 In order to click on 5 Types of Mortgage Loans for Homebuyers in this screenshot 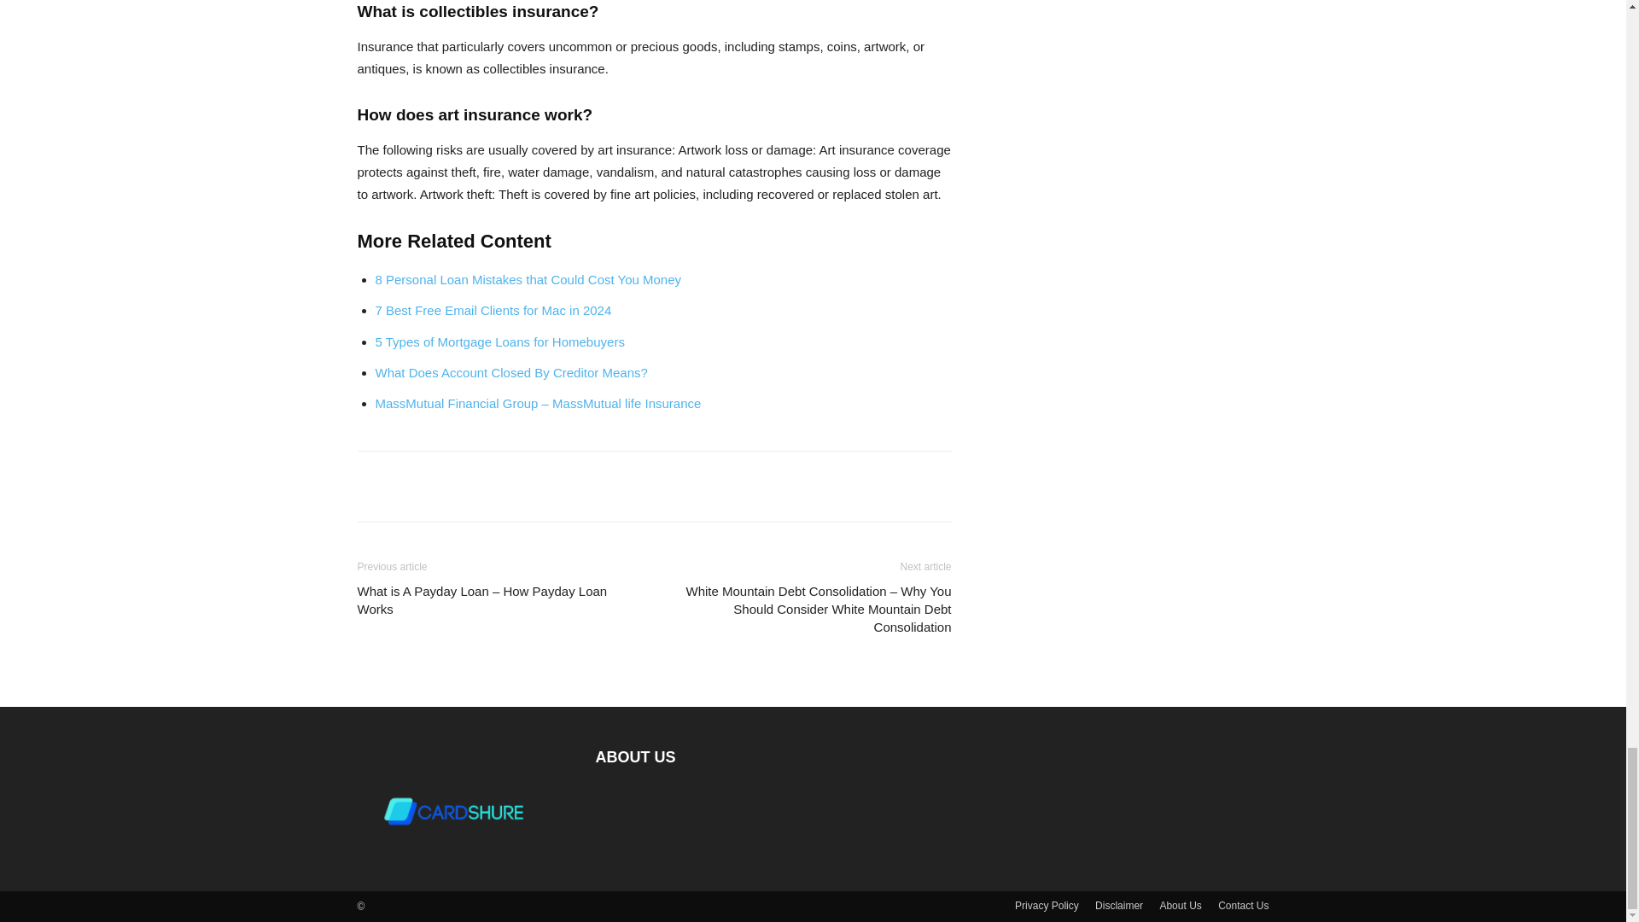, I will do `click(499, 341)`.